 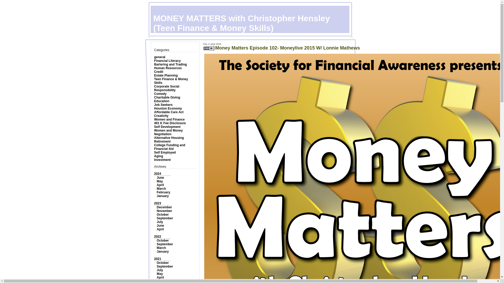 What do you see at coordinates (164, 207) in the screenshot?
I see `December` at bounding box center [164, 207].